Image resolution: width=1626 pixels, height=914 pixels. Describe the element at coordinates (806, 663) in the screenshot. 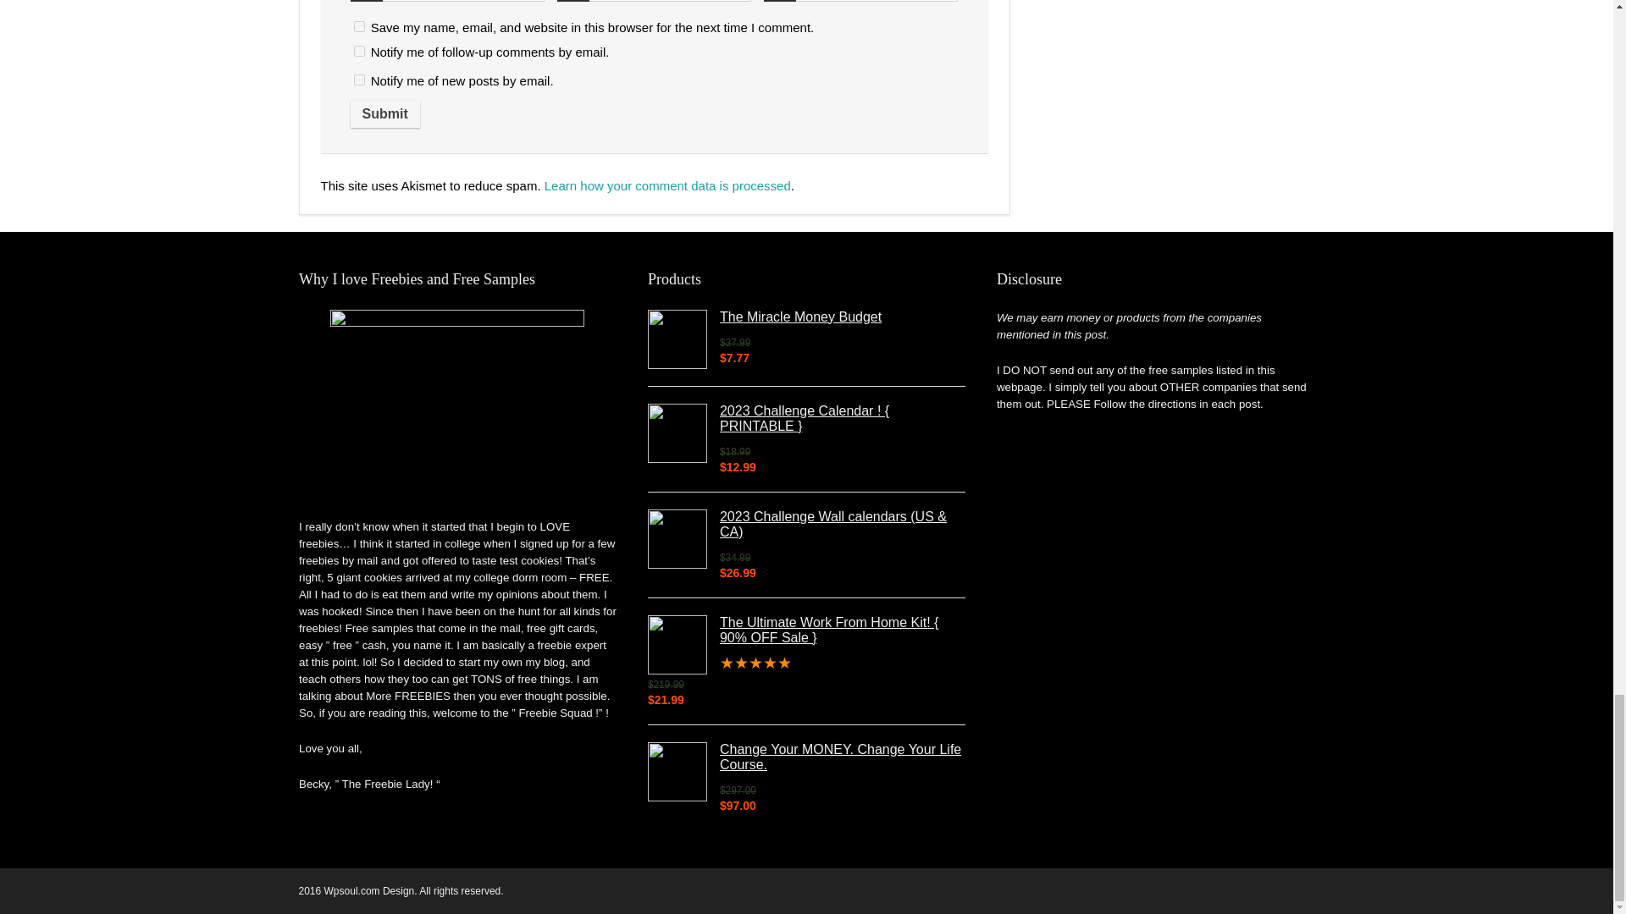

I see `Rated 5 out of 5` at that location.